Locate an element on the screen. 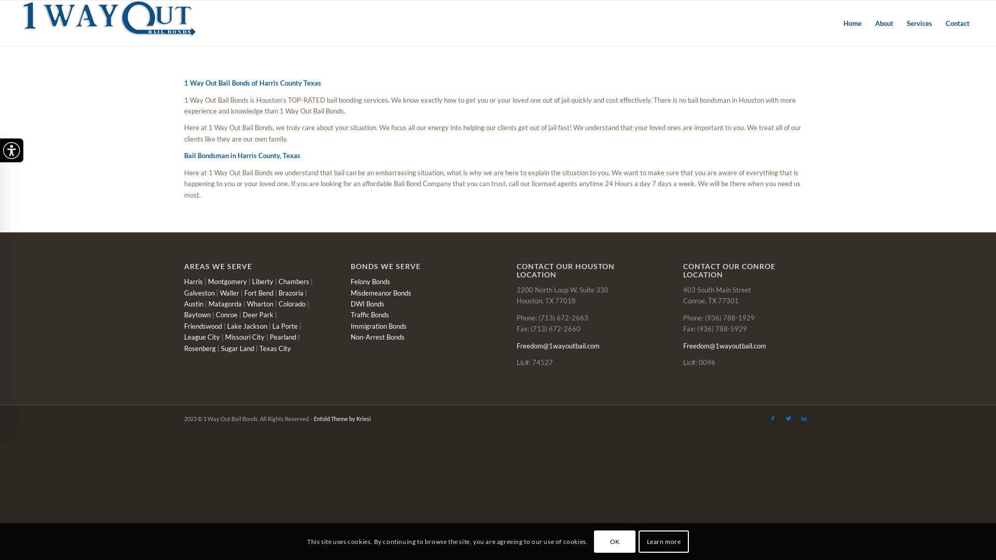 Image resolution: width=996 pixels, height=560 pixels. Facebook is located at coordinates (773, 418).